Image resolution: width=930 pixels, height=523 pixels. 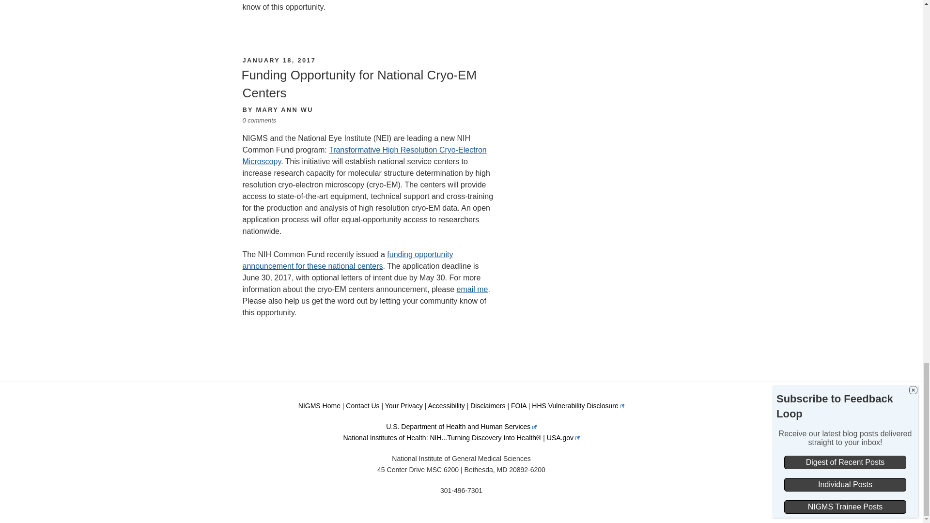 I want to click on MARY ANN WU, so click(x=285, y=109).